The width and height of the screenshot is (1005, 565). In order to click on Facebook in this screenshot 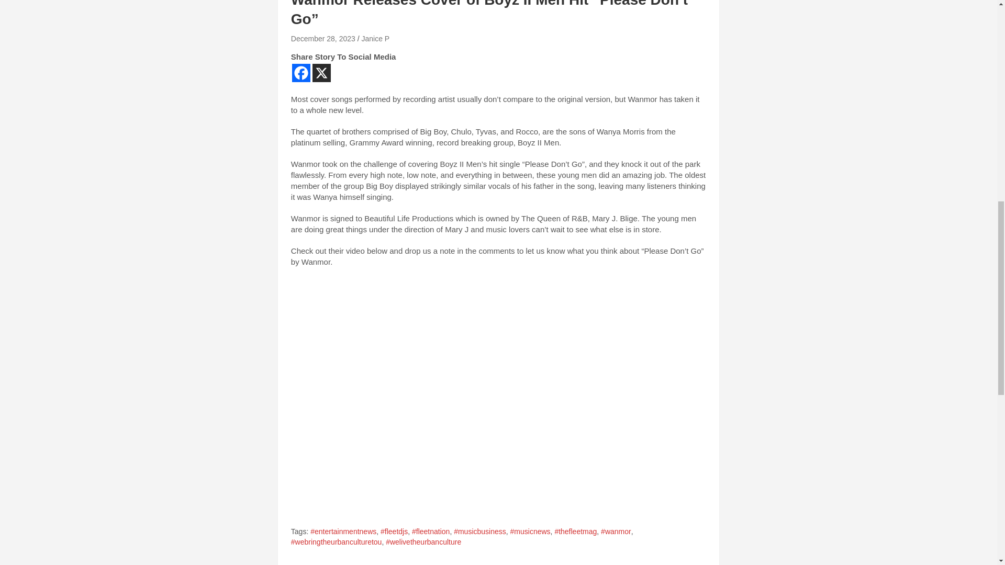, I will do `click(301, 73)`.